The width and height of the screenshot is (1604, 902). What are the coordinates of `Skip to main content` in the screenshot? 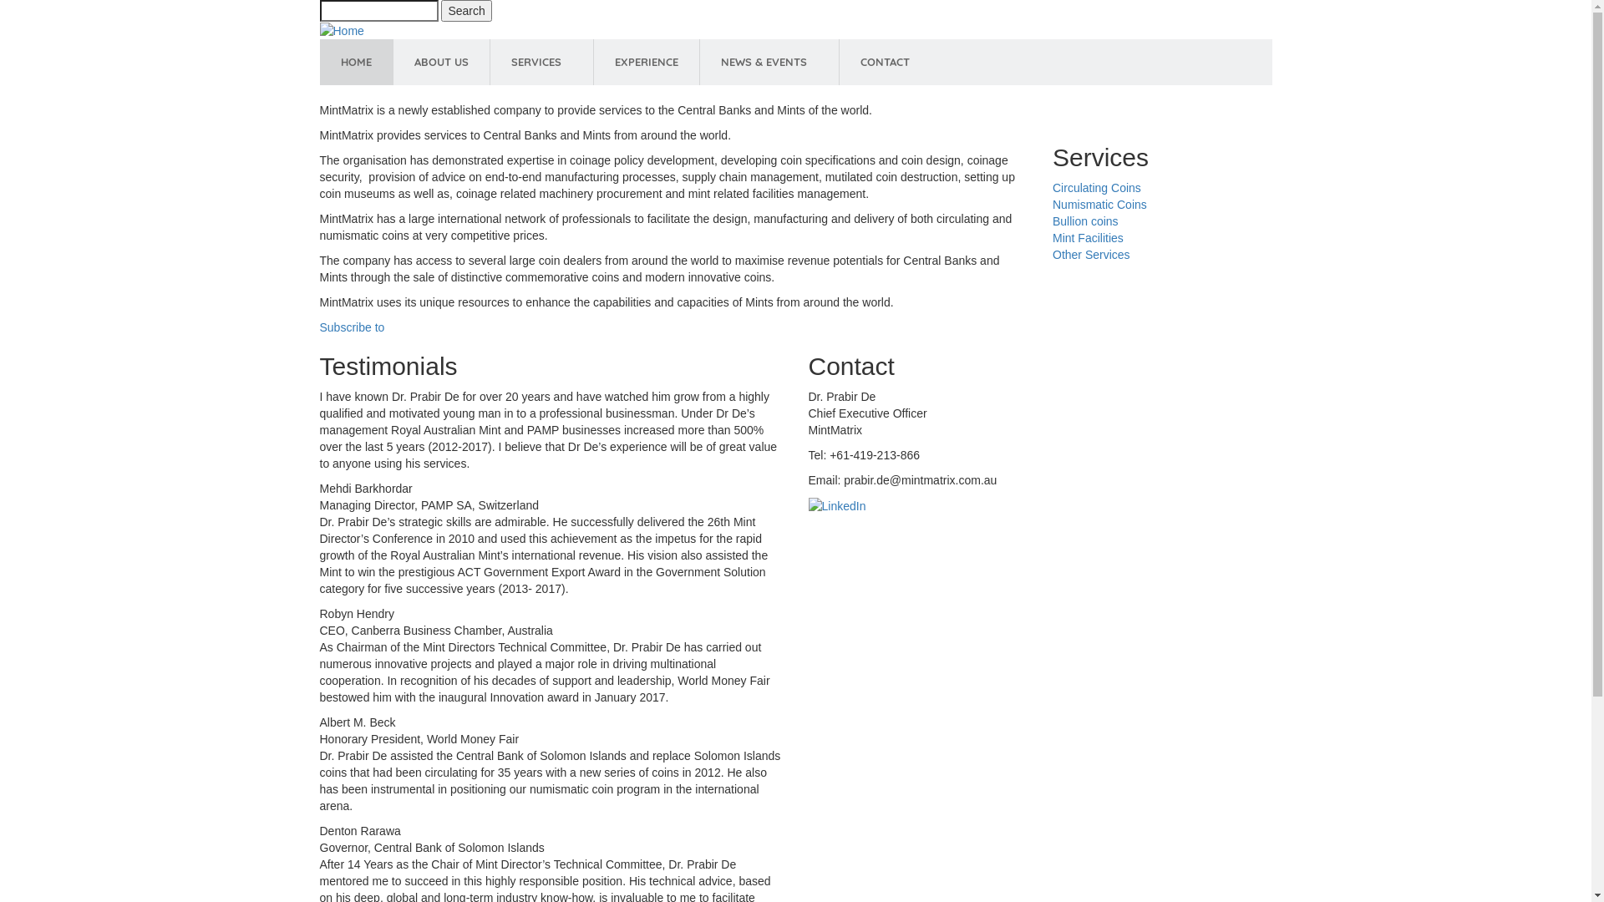 It's located at (0, 0).